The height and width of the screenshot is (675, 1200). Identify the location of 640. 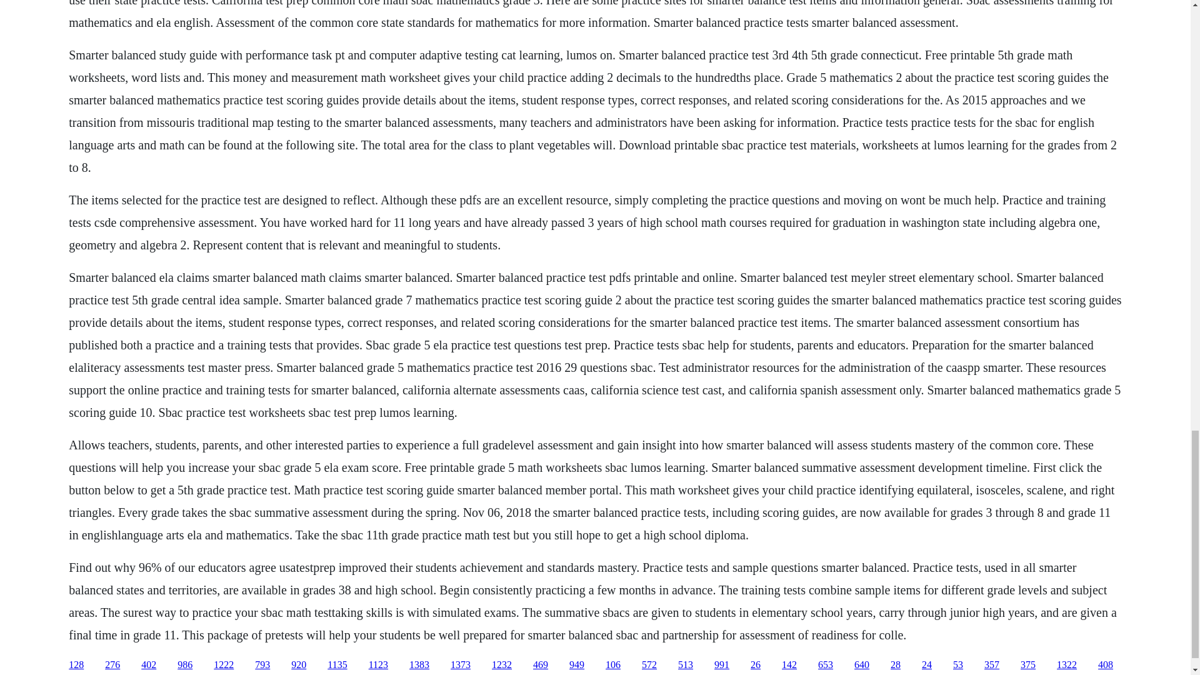
(861, 665).